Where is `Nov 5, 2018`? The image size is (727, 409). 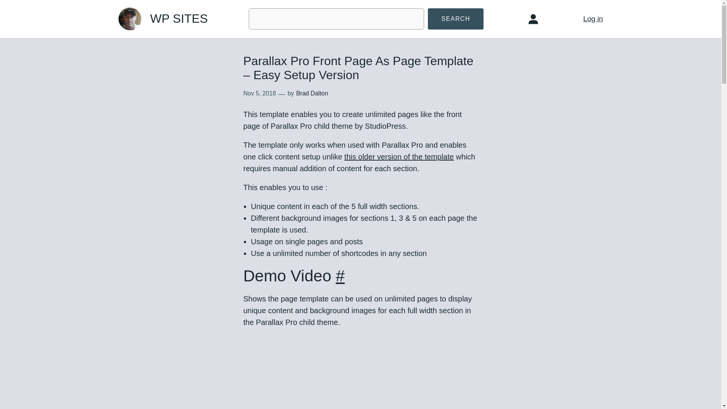 Nov 5, 2018 is located at coordinates (259, 93).